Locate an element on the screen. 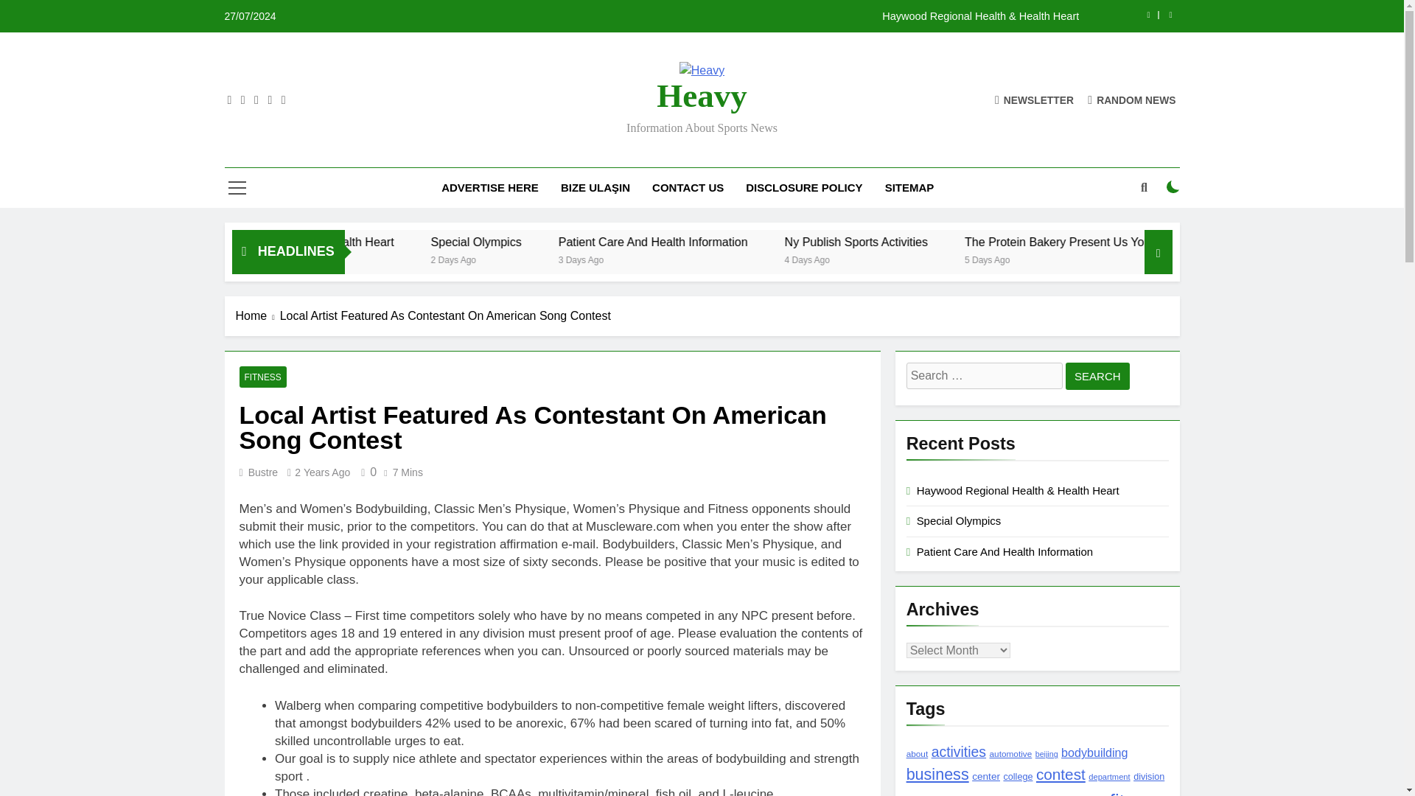 Image resolution: width=1415 pixels, height=796 pixels. Patient Care And Health Information is located at coordinates (777, 242).